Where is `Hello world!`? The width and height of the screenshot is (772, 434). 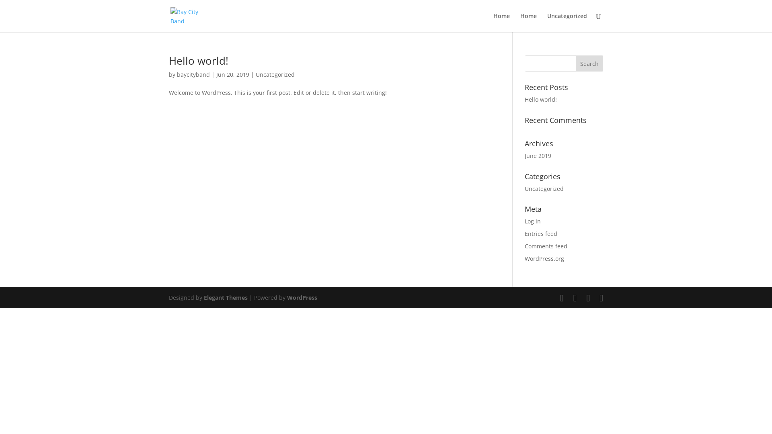
Hello world! is located at coordinates (541, 100).